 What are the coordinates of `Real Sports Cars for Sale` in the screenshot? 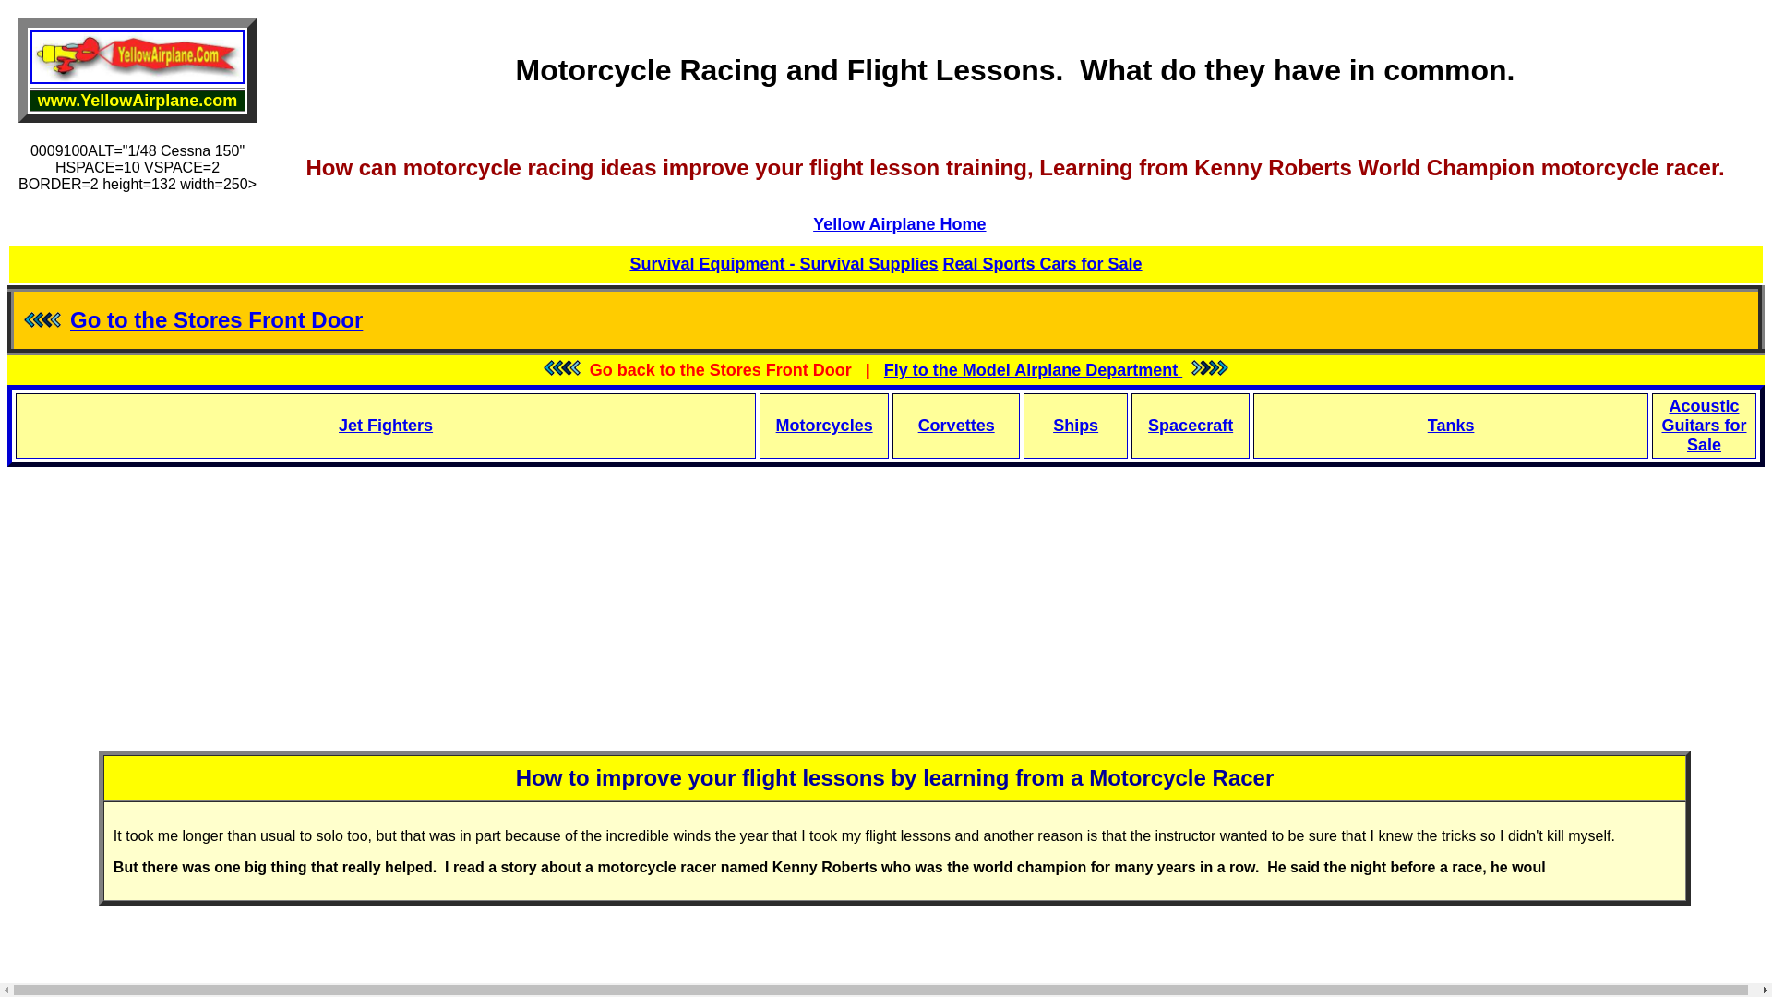 It's located at (1043, 264).